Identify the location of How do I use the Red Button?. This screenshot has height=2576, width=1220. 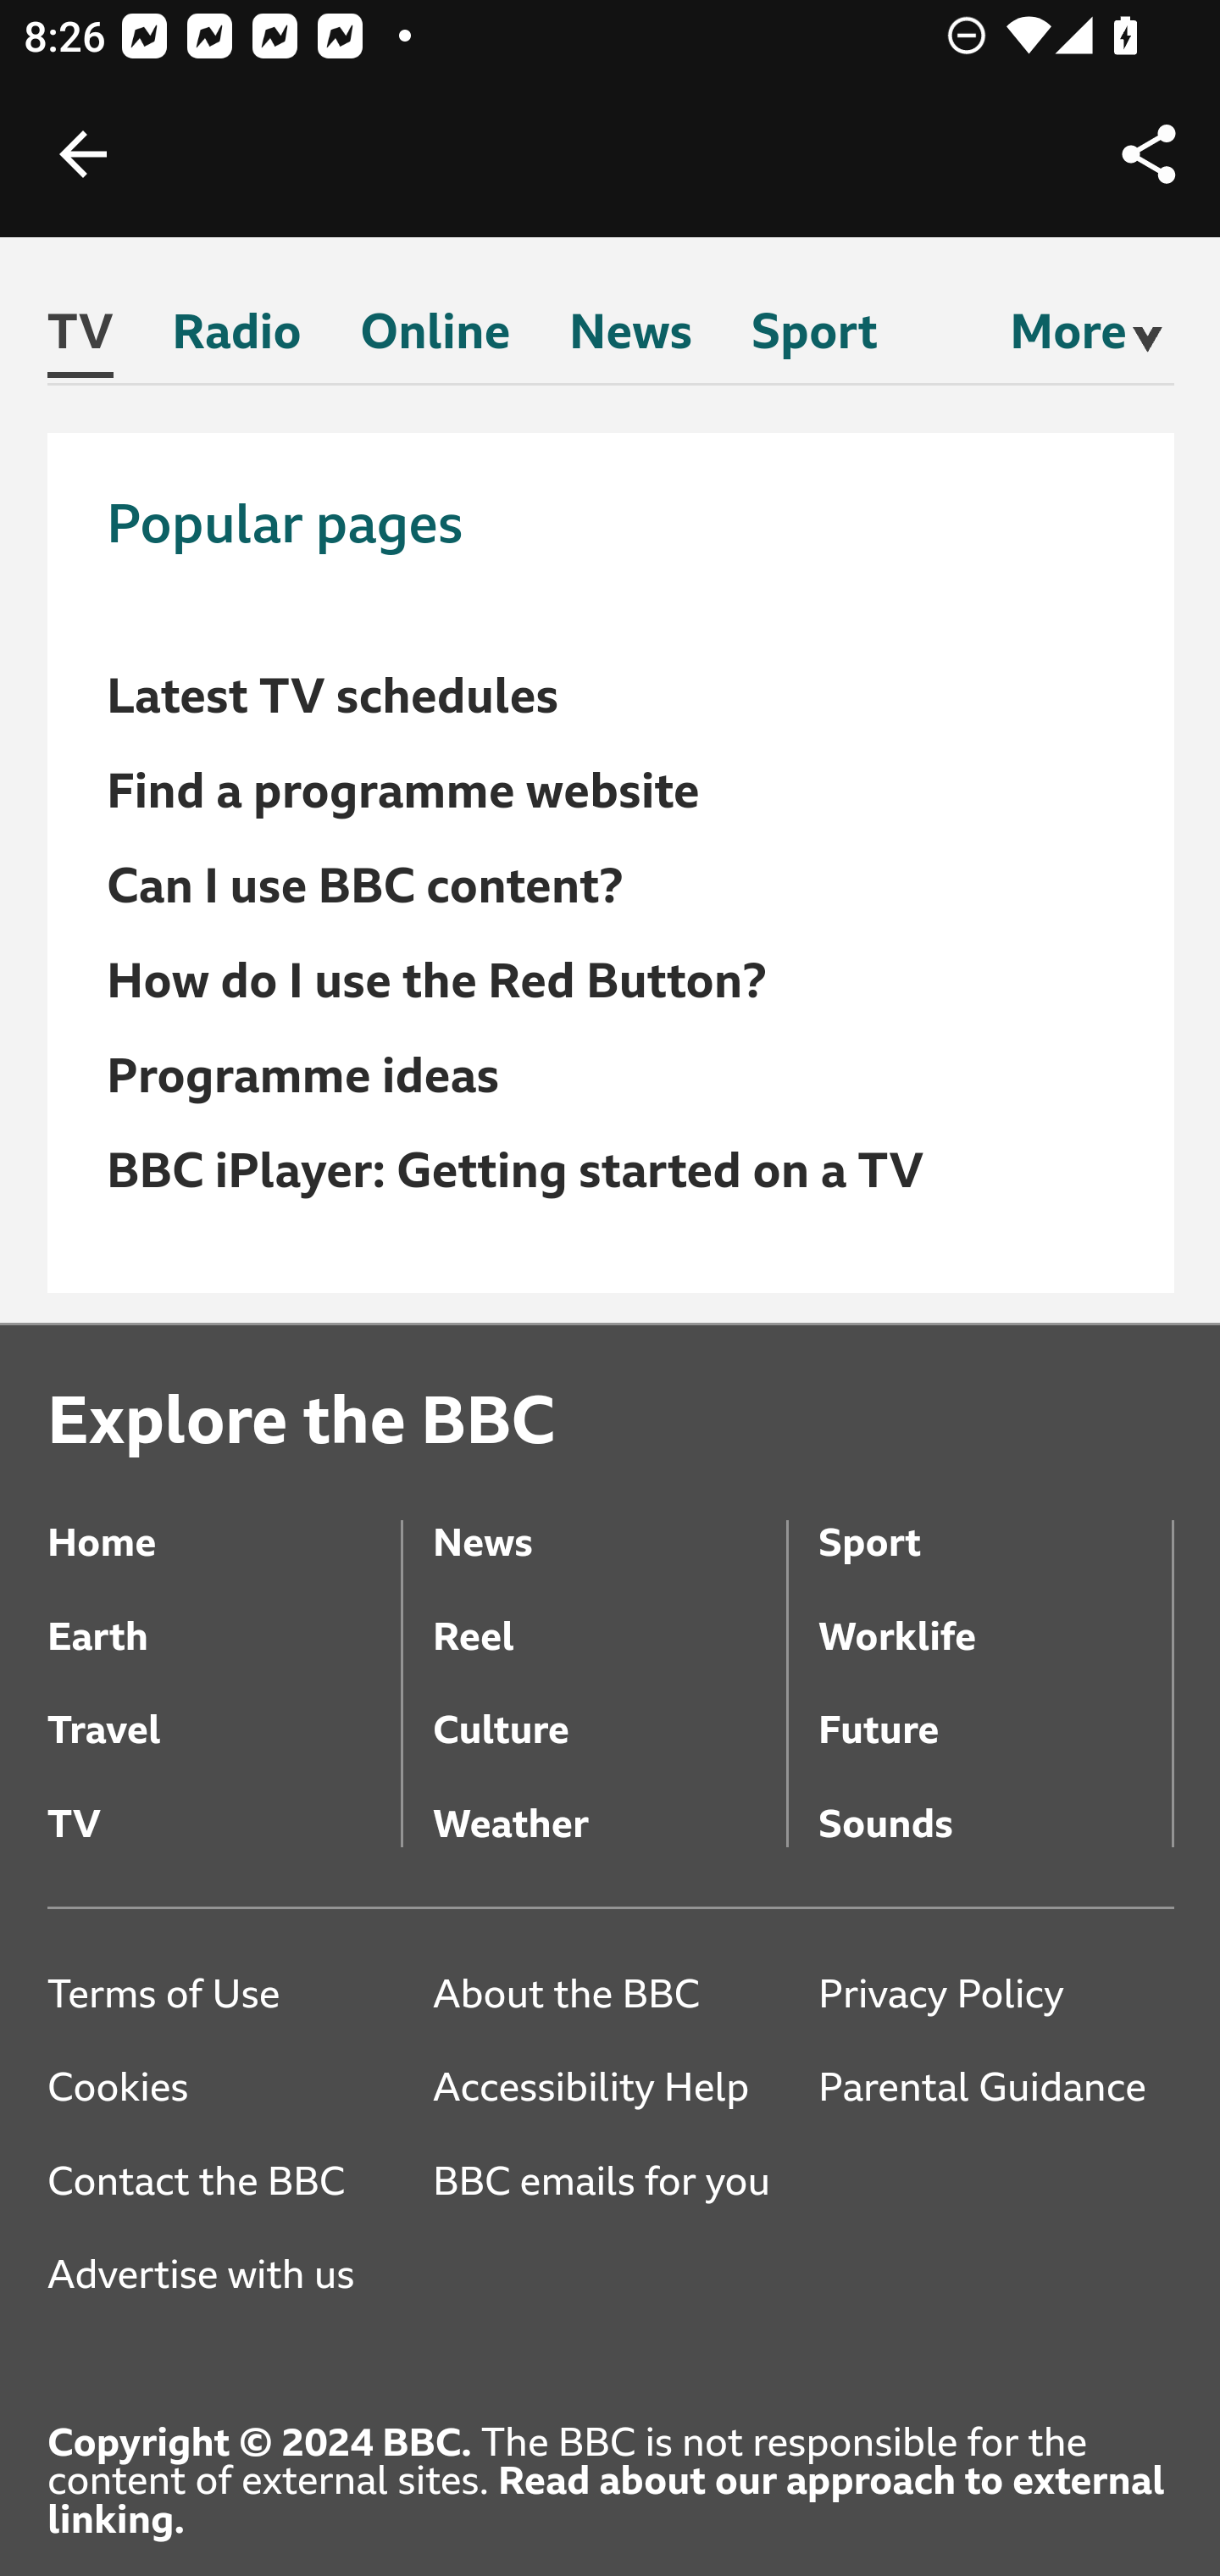
(437, 980).